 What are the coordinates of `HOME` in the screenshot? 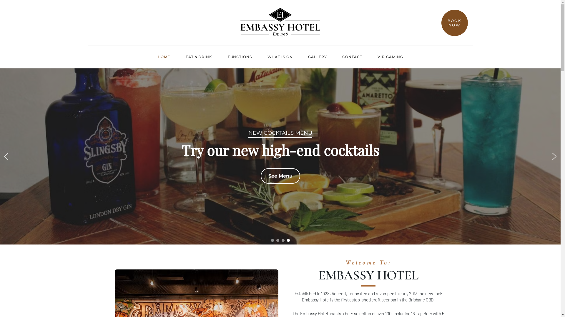 It's located at (164, 57).